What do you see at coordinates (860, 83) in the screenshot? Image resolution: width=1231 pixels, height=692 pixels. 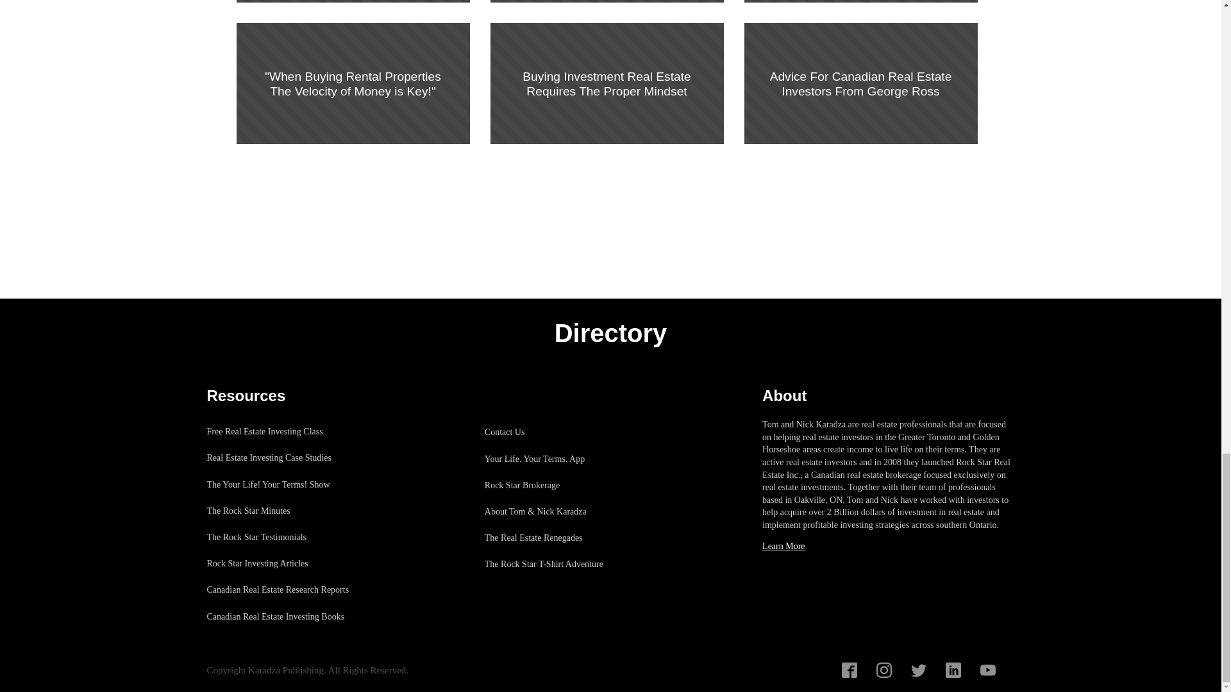 I see `Advice For Canadian Real Estate Investors From George Ross` at bounding box center [860, 83].